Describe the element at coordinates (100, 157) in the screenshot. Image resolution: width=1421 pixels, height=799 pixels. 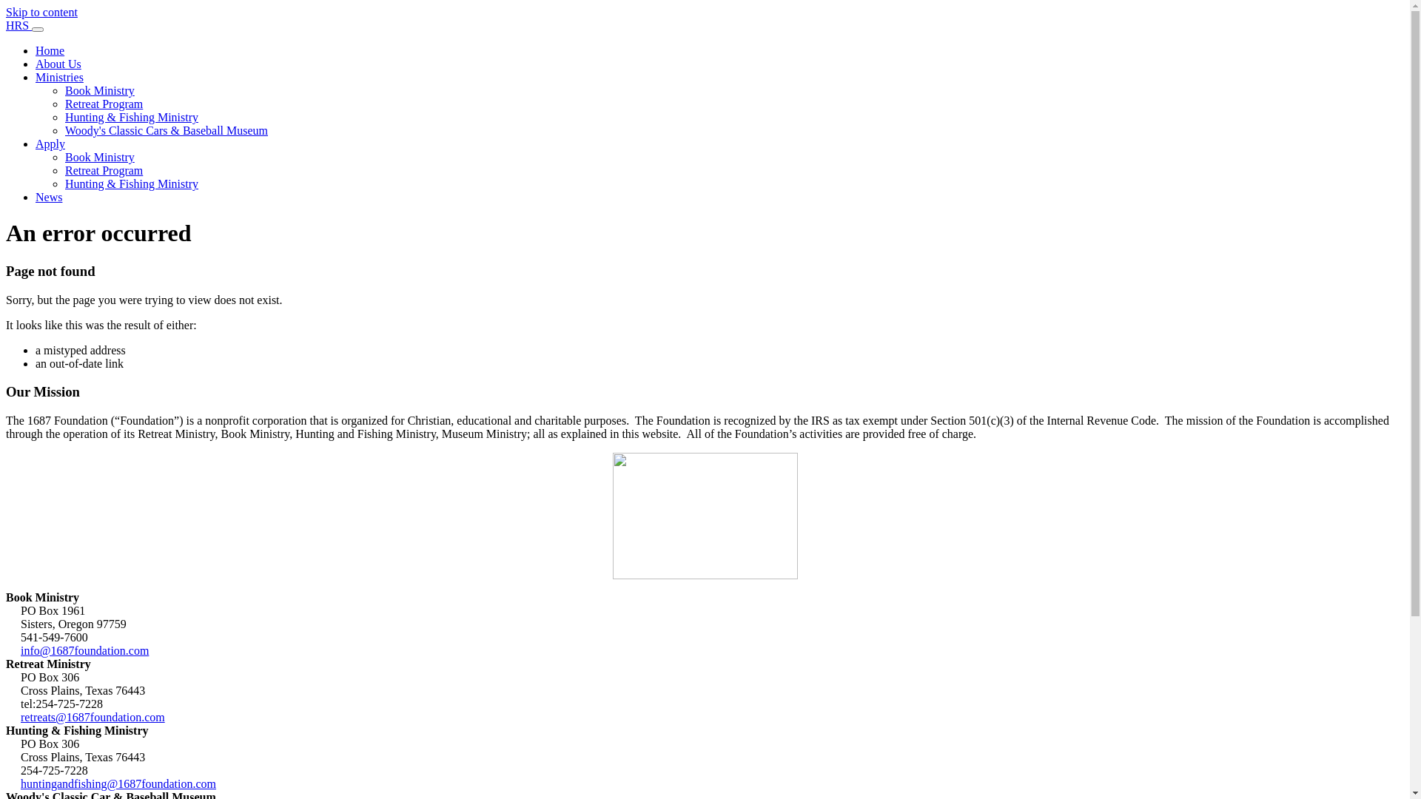
I see `Book Ministry` at that location.